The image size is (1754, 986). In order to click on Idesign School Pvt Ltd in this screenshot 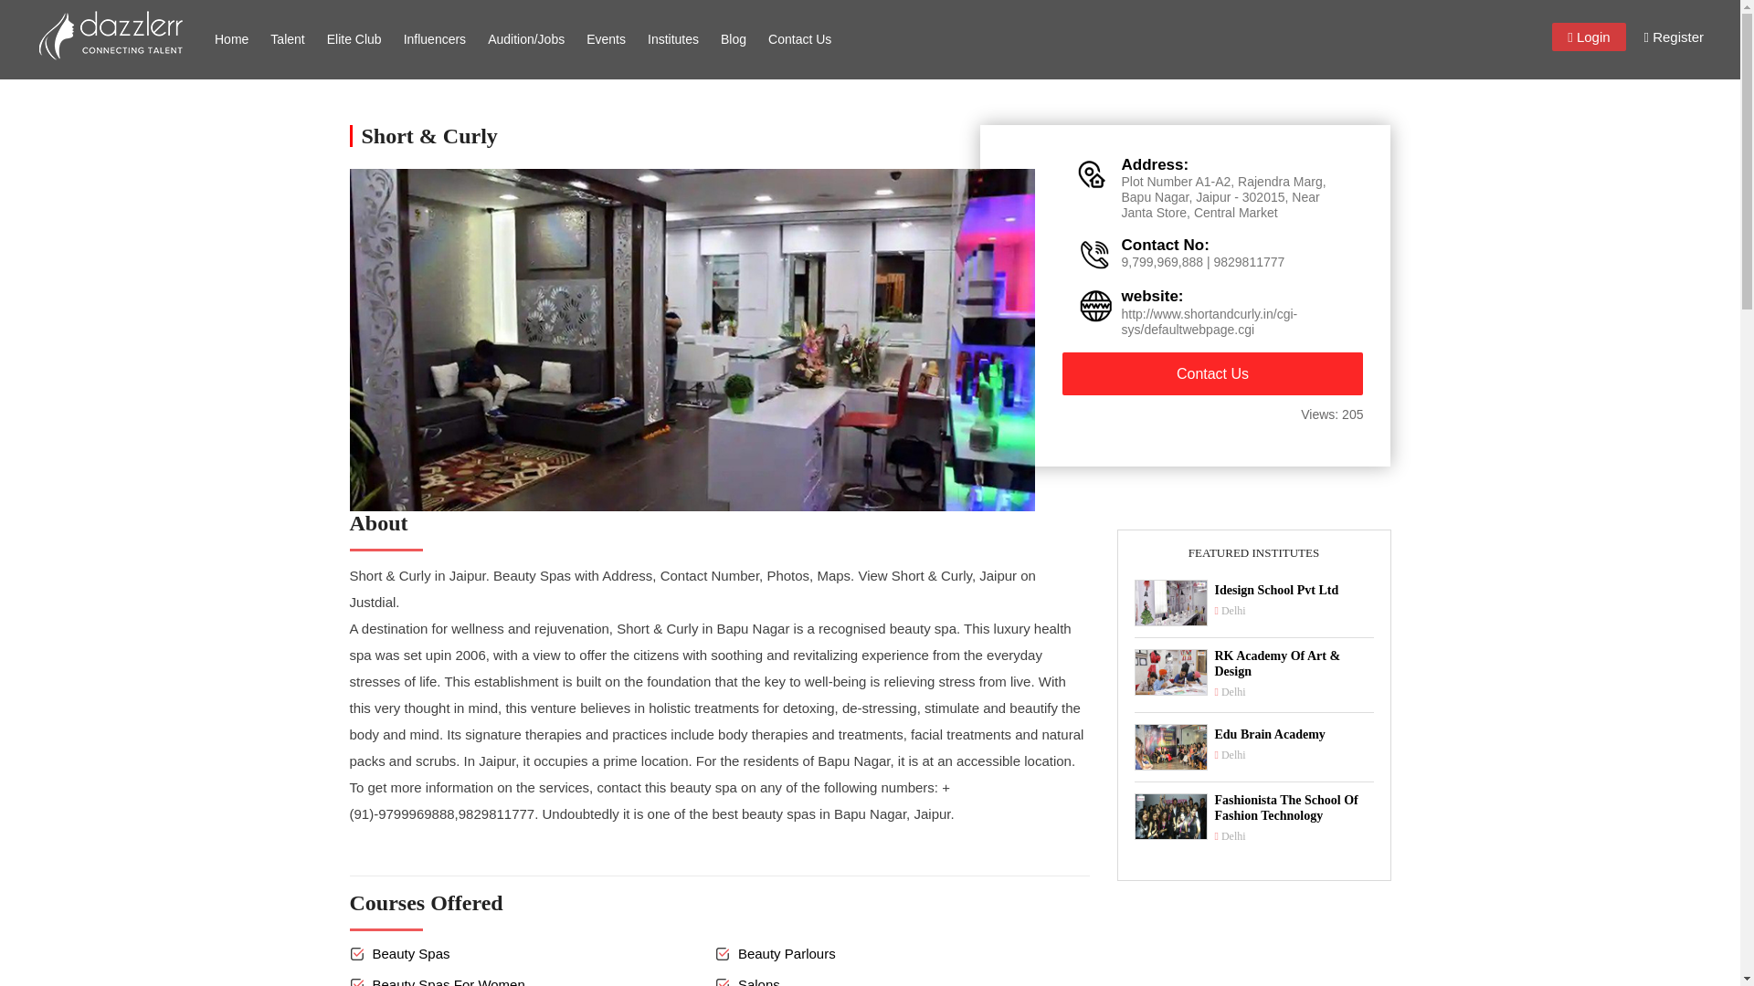, I will do `click(1294, 591)`.